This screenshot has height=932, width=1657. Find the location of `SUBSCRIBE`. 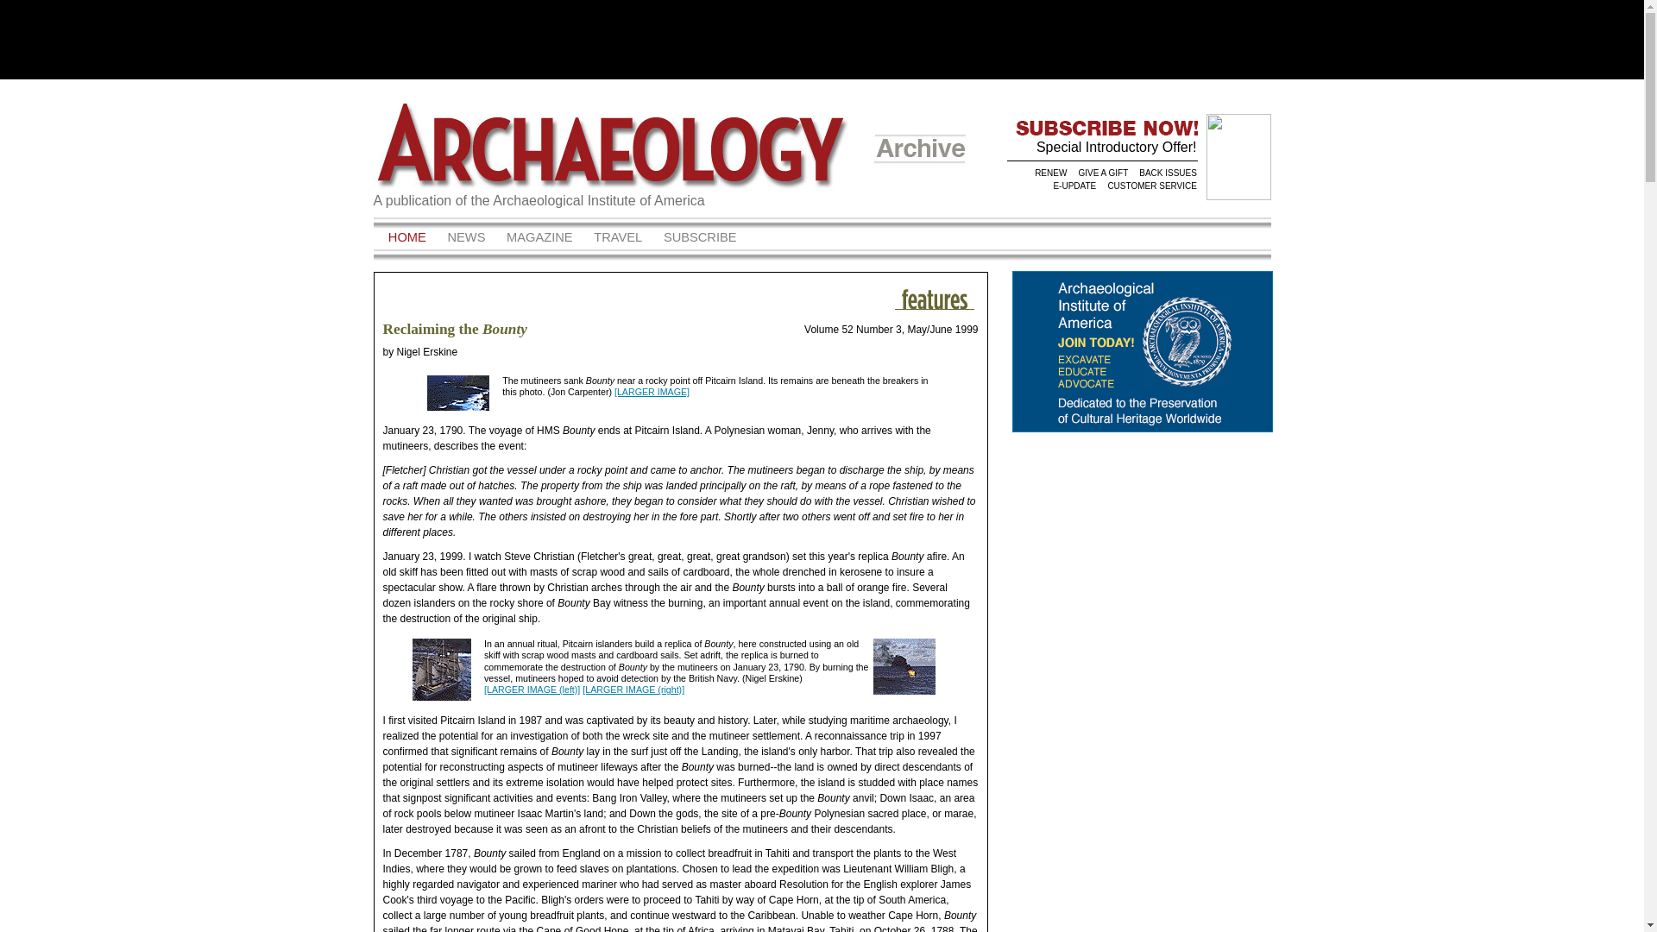

SUBSCRIBE is located at coordinates (700, 237).